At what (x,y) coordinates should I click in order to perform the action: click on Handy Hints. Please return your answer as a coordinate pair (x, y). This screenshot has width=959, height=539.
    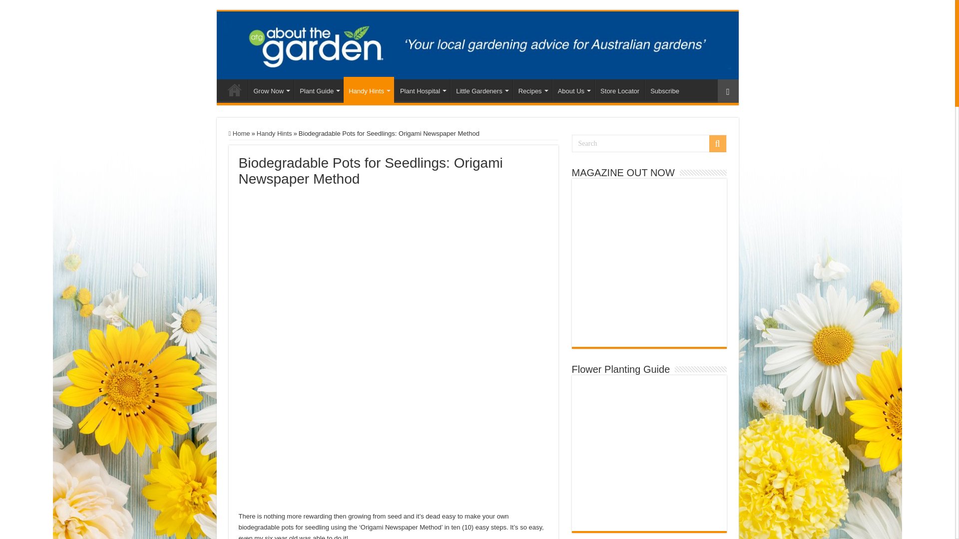
    Looking at the image, I should click on (369, 90).